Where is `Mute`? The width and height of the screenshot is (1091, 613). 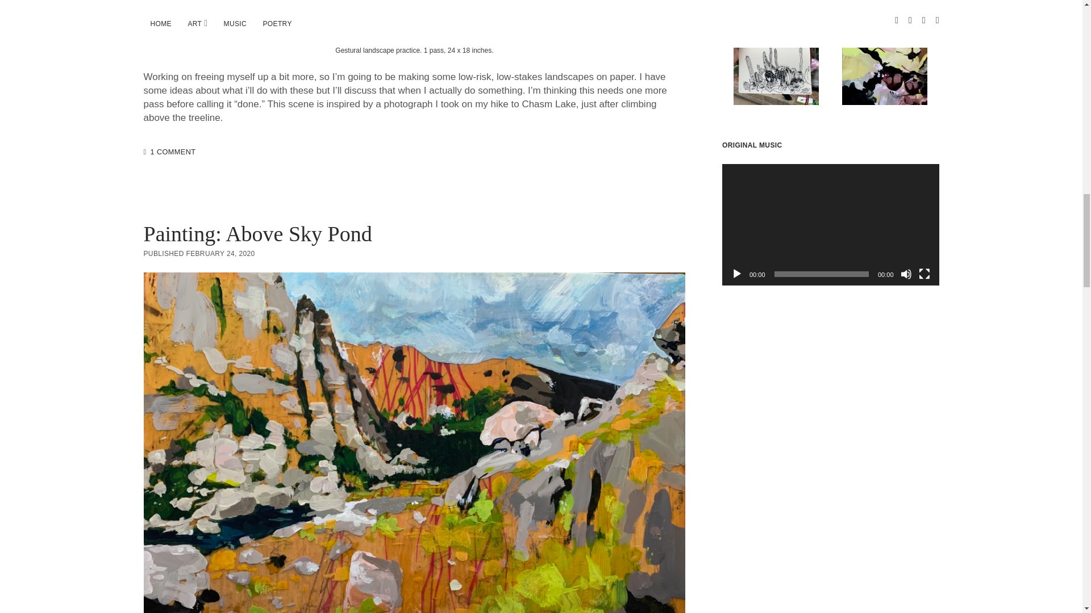
Mute is located at coordinates (906, 274).